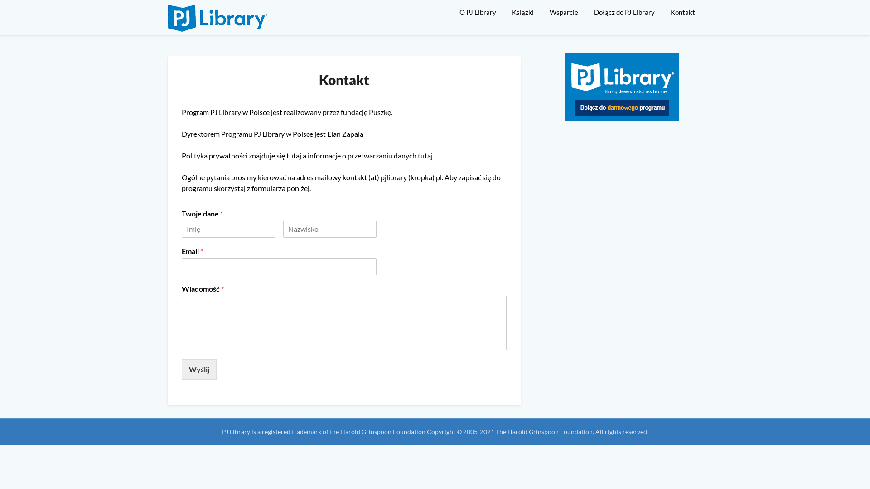 This screenshot has height=489, width=870. I want to click on Kontakt, so click(683, 12).